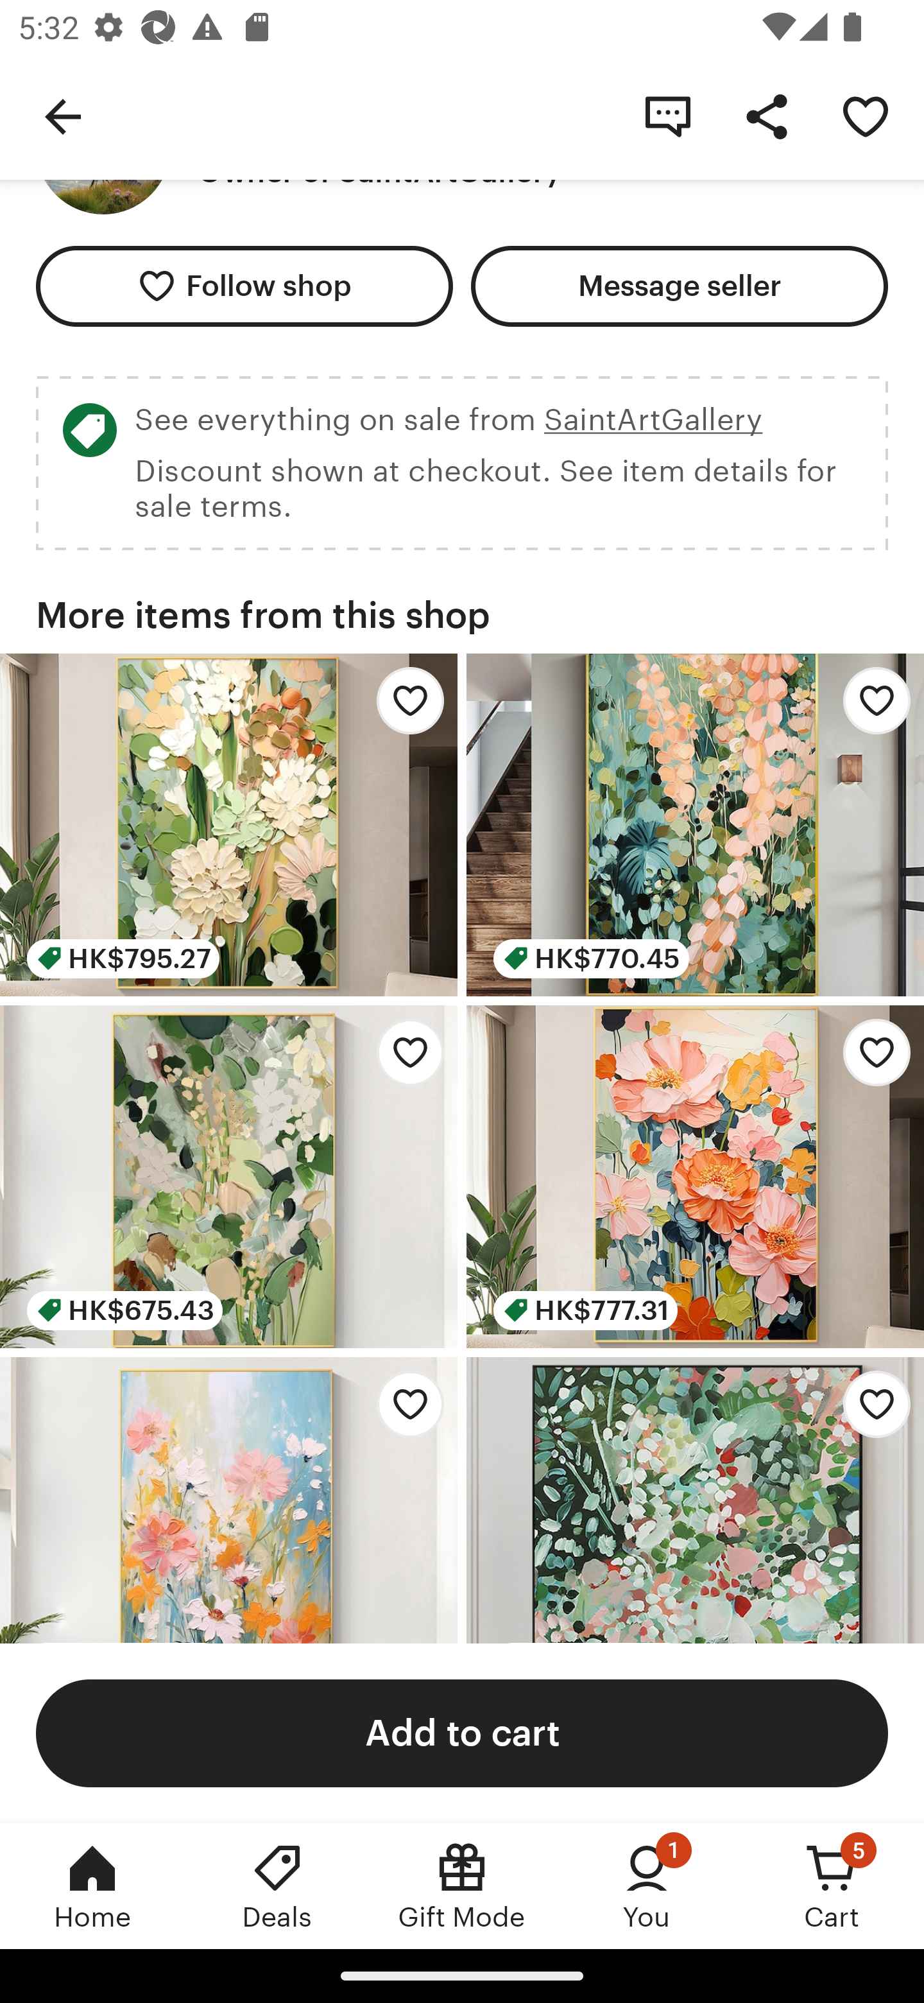 The height and width of the screenshot is (2003, 924). What do you see at coordinates (667, 116) in the screenshot?
I see `Contact shop` at bounding box center [667, 116].